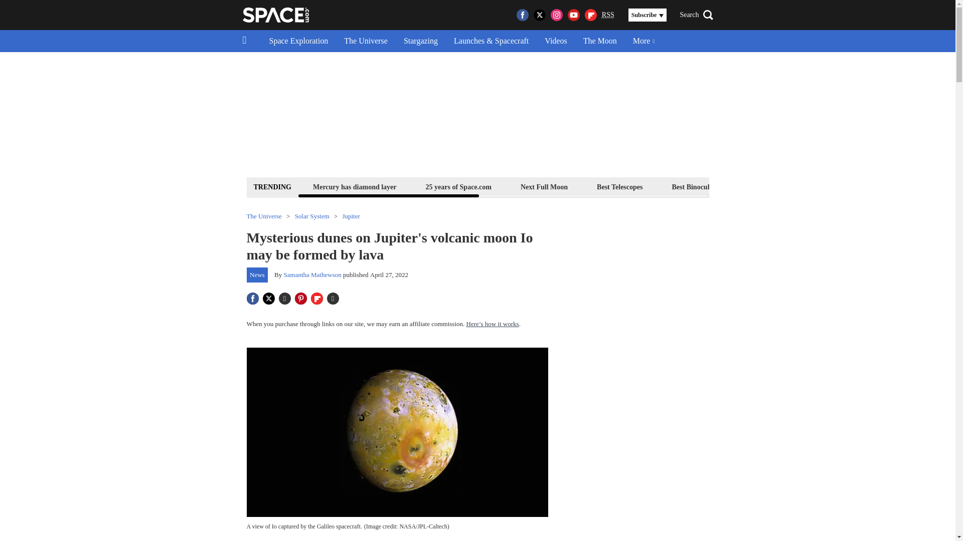 The image size is (963, 541). I want to click on Space Exploration, so click(298, 41).